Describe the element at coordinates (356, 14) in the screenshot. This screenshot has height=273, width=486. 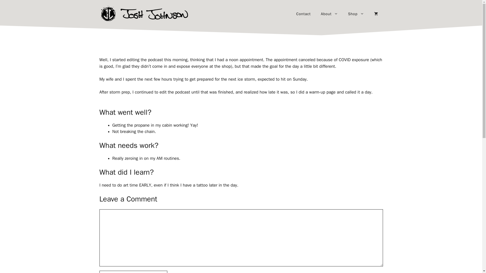
I see `Shop` at that location.